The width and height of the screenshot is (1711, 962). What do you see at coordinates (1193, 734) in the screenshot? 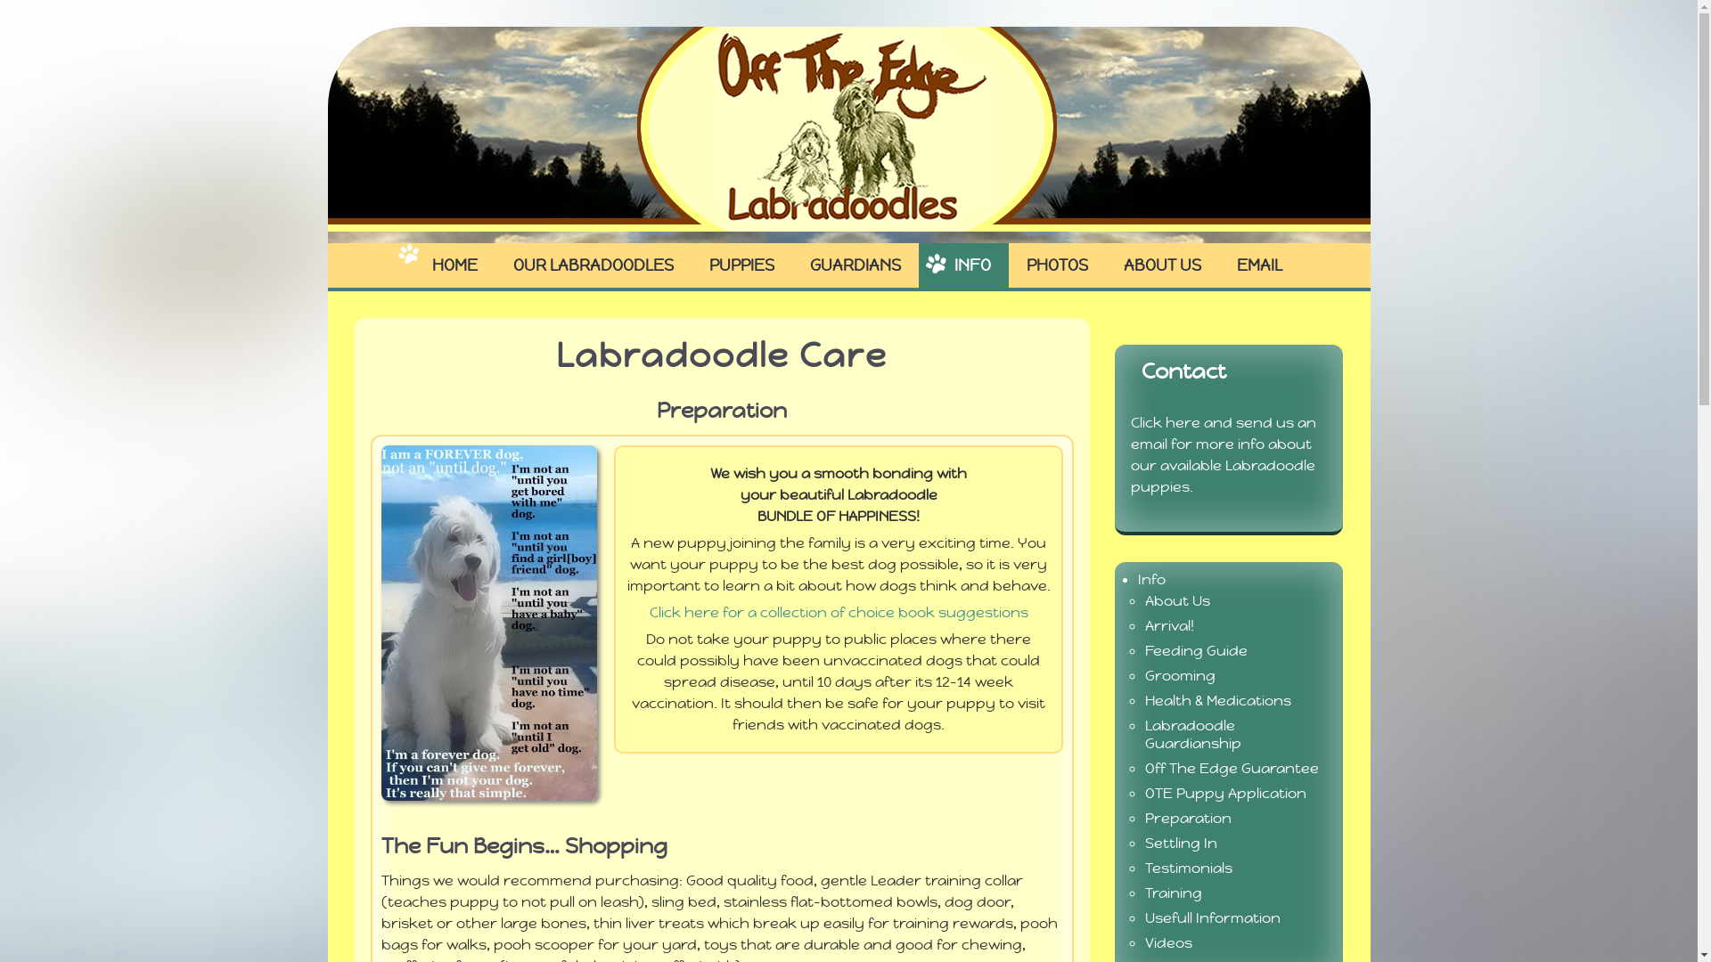
I see `Labradoodle Guardianship` at bounding box center [1193, 734].